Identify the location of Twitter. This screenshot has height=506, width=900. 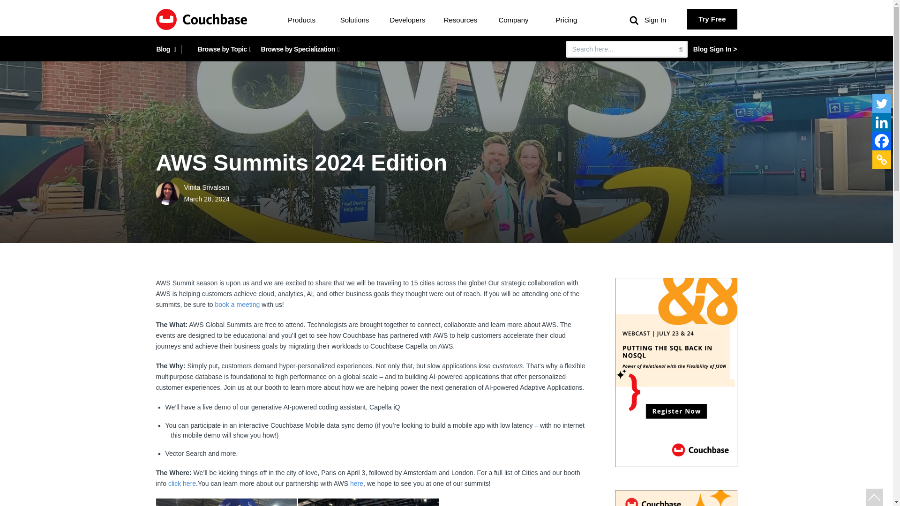
(881, 103).